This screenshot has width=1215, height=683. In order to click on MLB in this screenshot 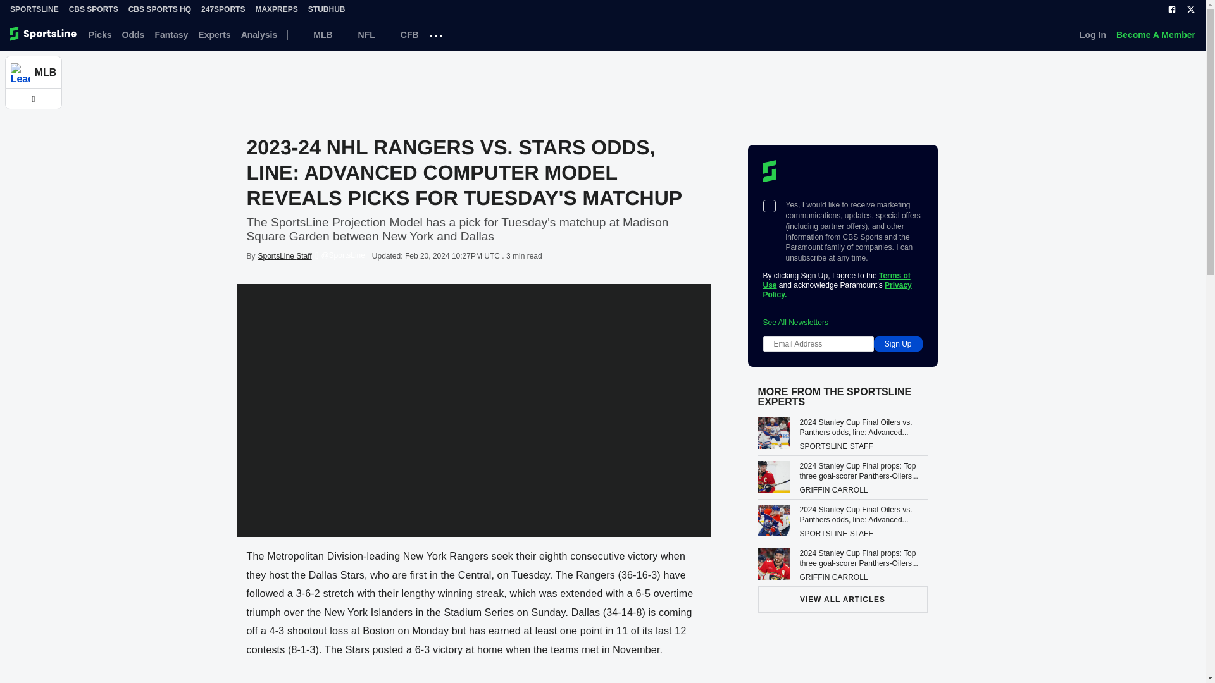, I will do `click(315, 34)`.